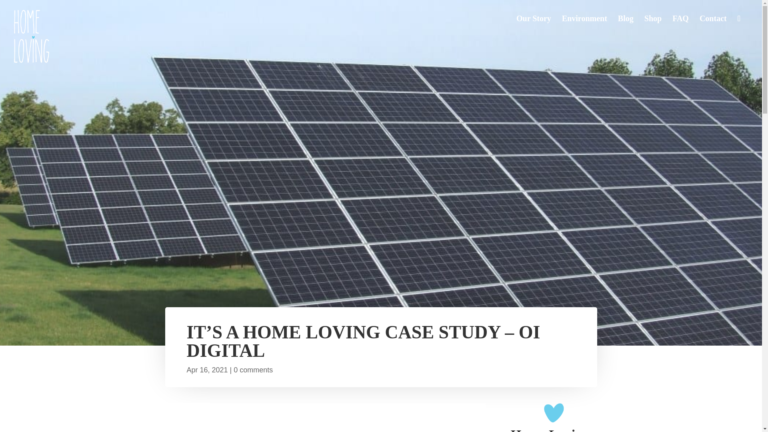 Image resolution: width=768 pixels, height=432 pixels. What do you see at coordinates (626, 30) in the screenshot?
I see `Blog` at bounding box center [626, 30].